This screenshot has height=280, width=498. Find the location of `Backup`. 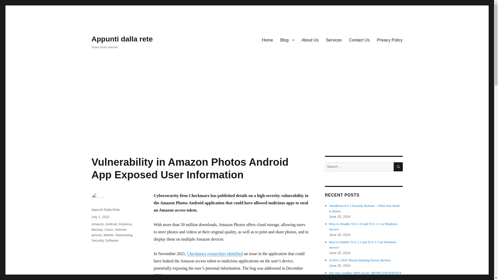

Backup is located at coordinates (97, 230).